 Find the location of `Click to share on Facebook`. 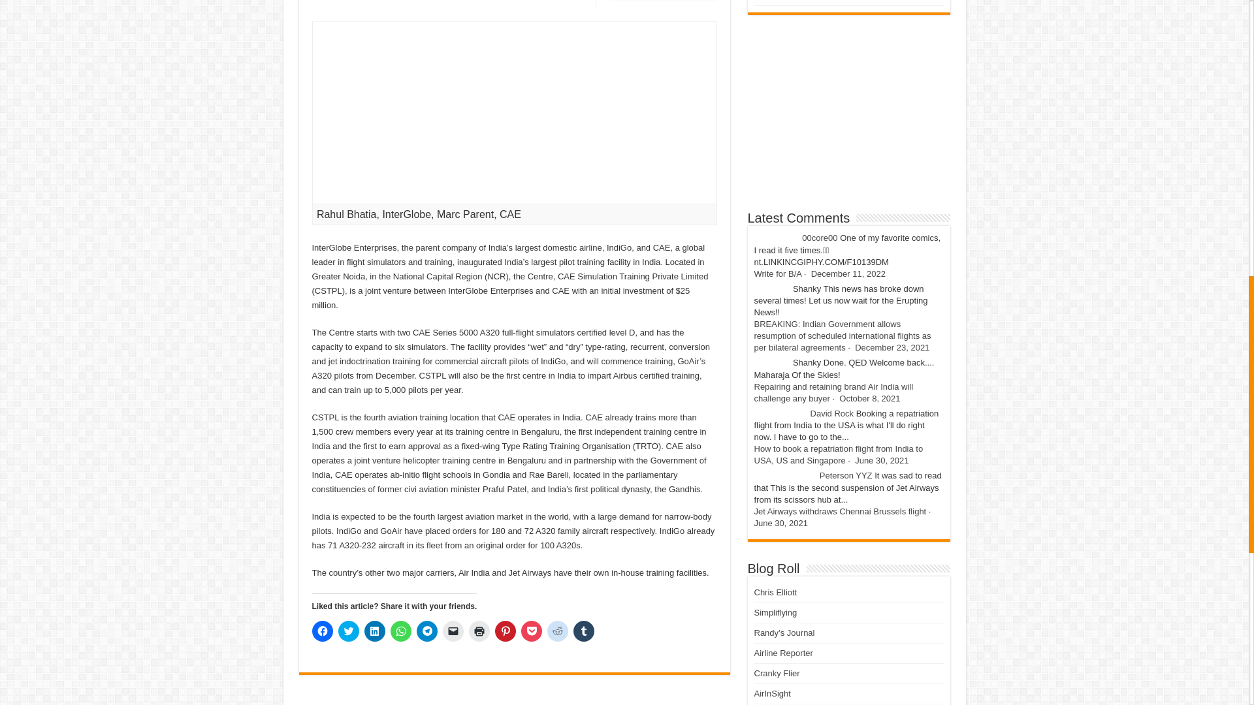

Click to share on Facebook is located at coordinates (323, 631).